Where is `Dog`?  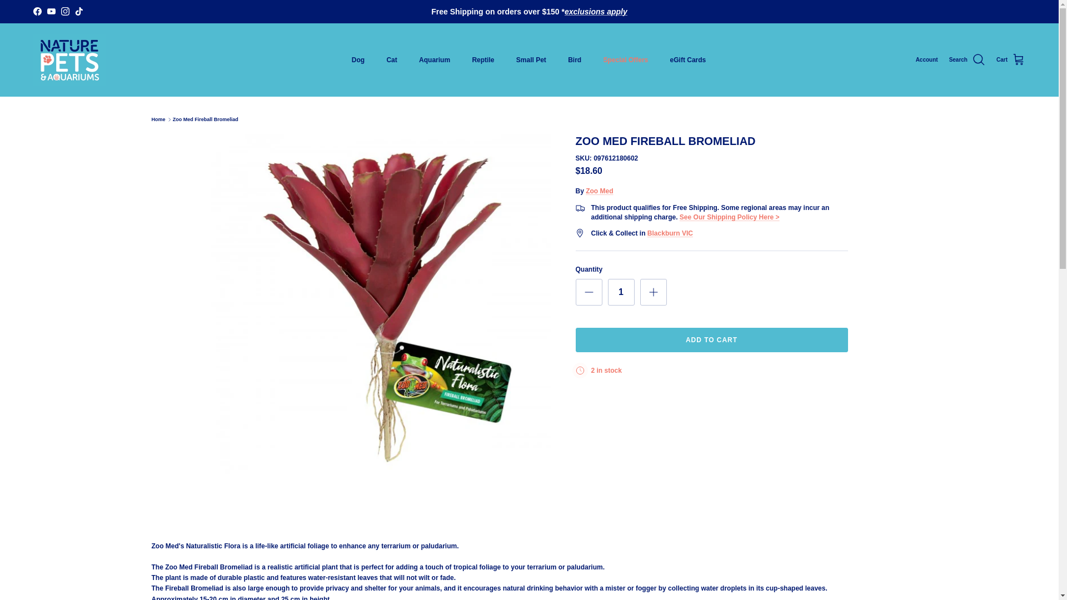
Dog is located at coordinates (358, 60).